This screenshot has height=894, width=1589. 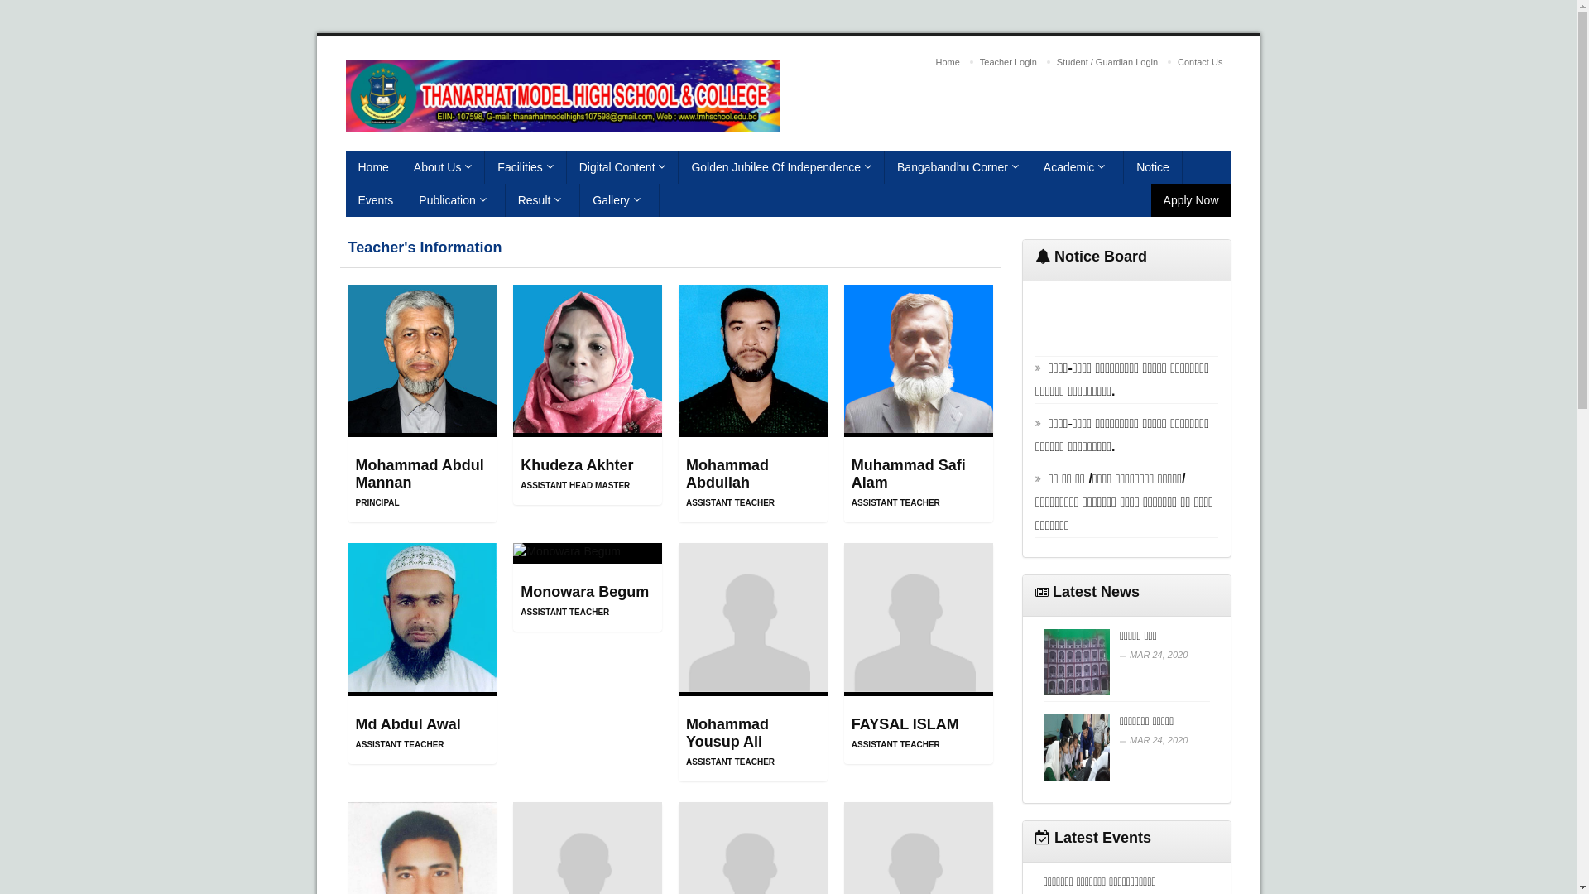 What do you see at coordinates (444, 167) in the screenshot?
I see `About Us` at bounding box center [444, 167].